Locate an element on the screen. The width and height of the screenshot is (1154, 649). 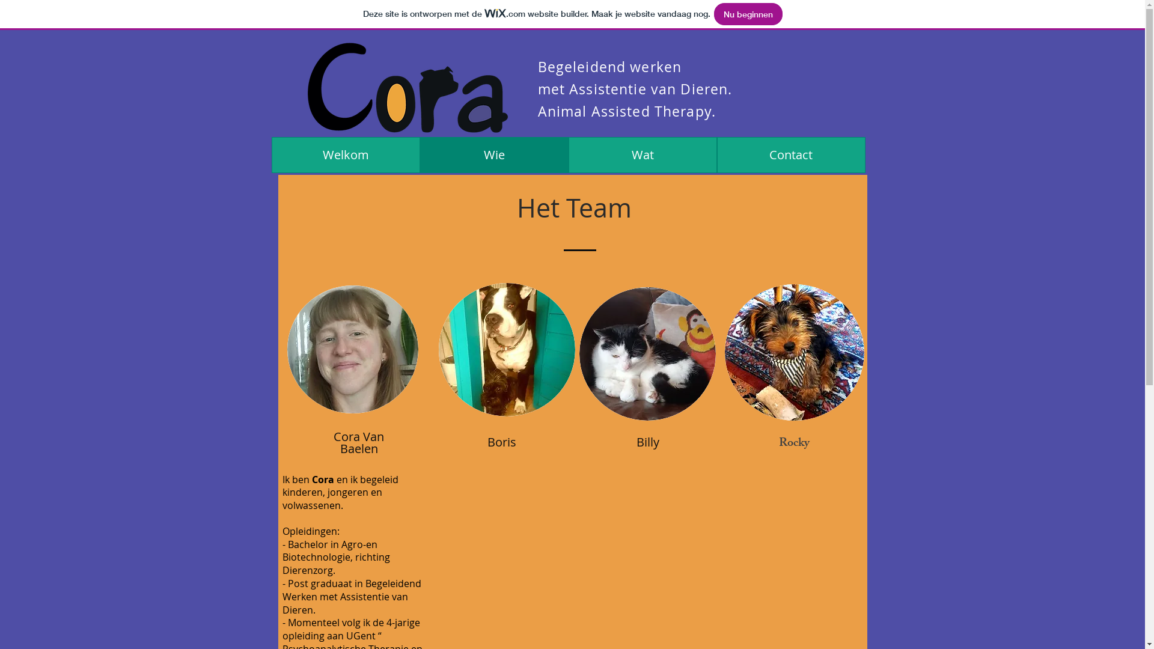
guy2.jpg is located at coordinates (353, 350).